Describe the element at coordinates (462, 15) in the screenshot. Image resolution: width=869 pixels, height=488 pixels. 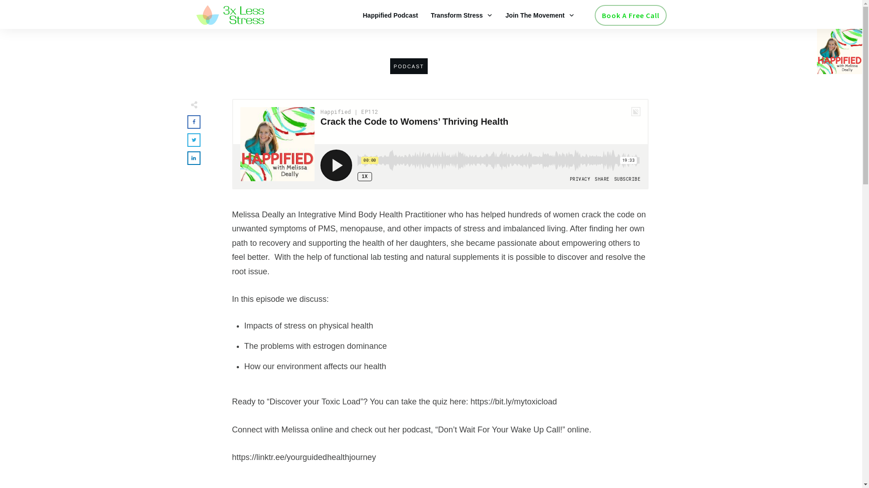
I see `Transform Stress` at that location.